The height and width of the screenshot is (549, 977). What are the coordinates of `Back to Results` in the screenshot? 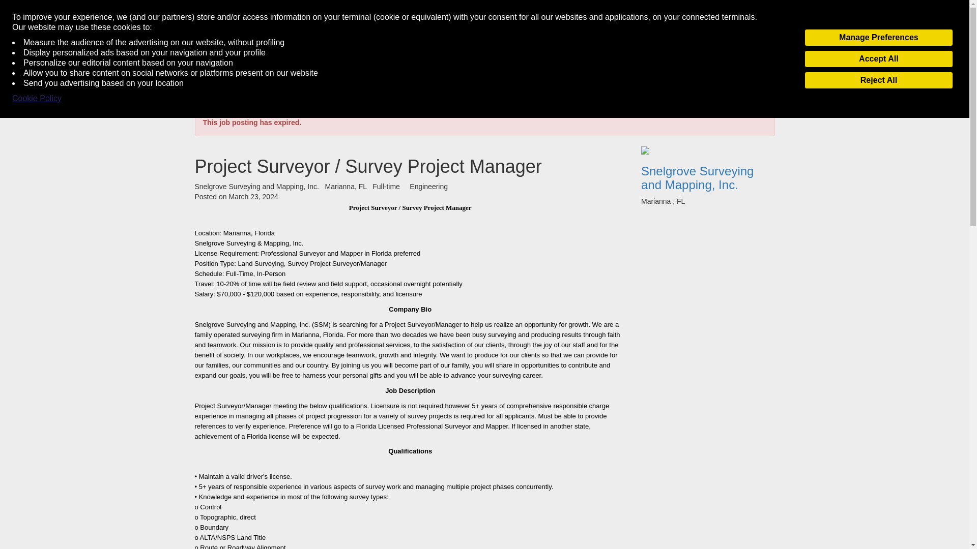 It's located at (219, 104).